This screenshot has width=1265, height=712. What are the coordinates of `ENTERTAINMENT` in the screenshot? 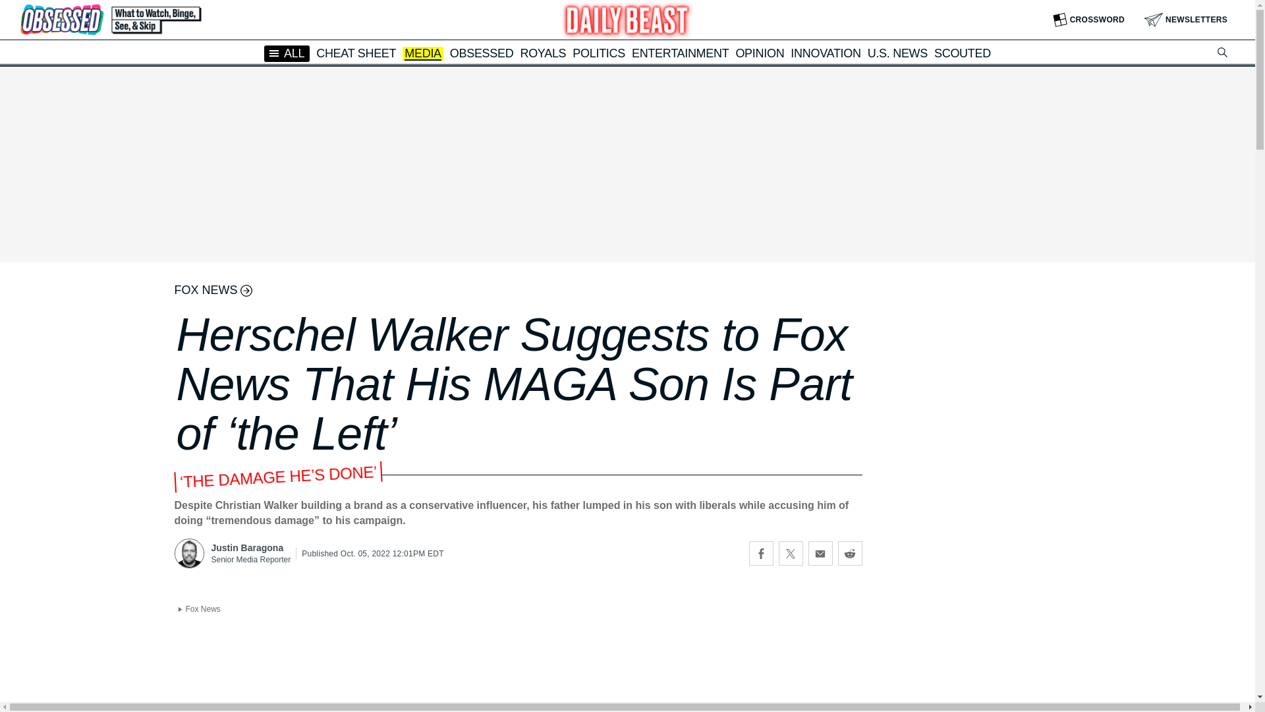 It's located at (680, 53).